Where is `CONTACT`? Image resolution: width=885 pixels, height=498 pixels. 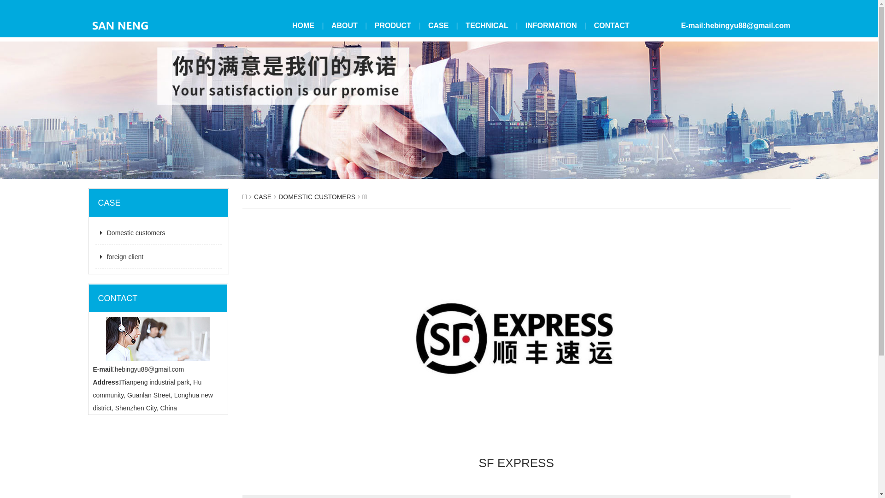
CONTACT is located at coordinates (611, 26).